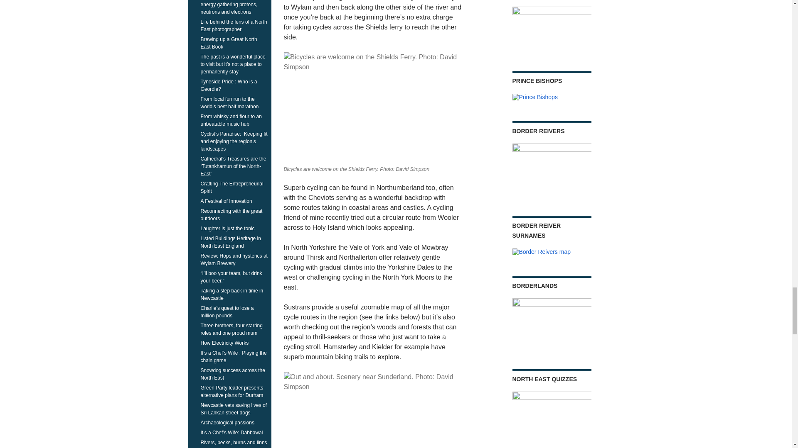  Describe the element at coordinates (541, 252) in the screenshot. I see `Border Reiver Surnames Map` at that location.